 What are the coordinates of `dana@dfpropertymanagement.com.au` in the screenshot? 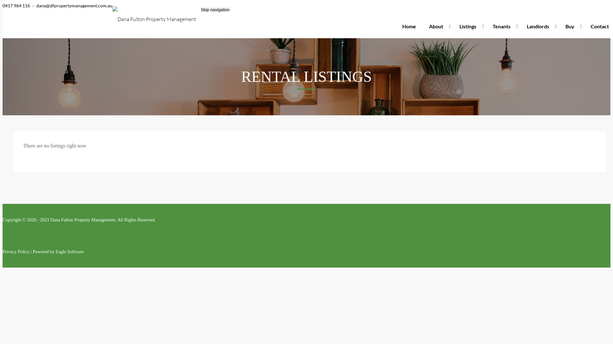 It's located at (74, 6).